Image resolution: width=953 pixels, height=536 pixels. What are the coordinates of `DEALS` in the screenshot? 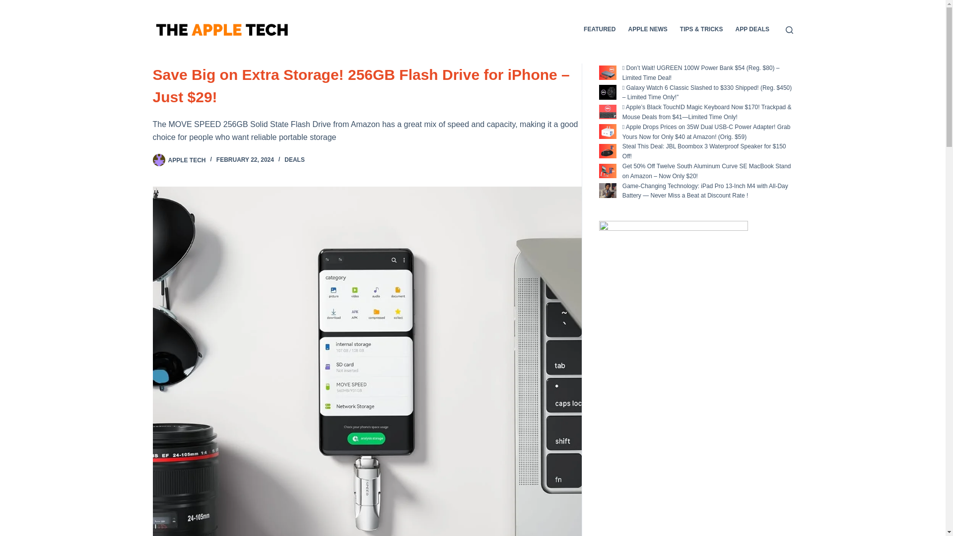 It's located at (294, 160).